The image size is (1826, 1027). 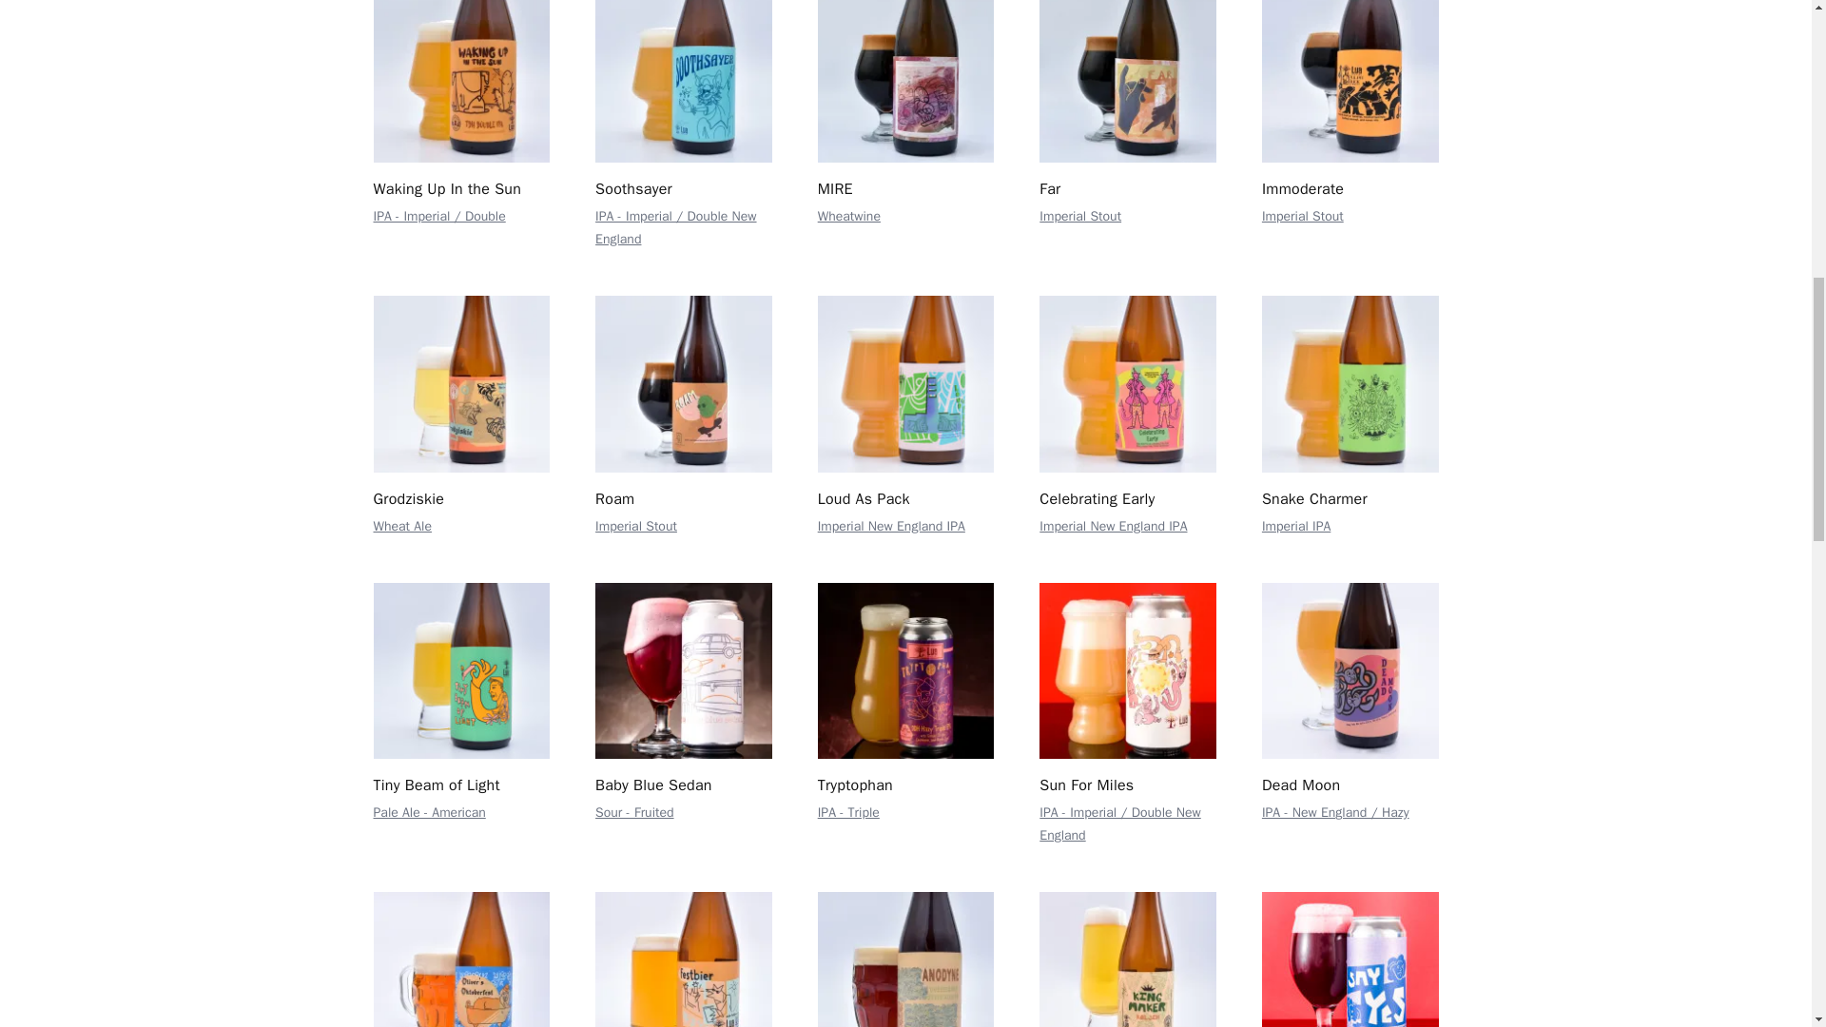 I want to click on Imperial New England IPA, so click(x=892, y=526).